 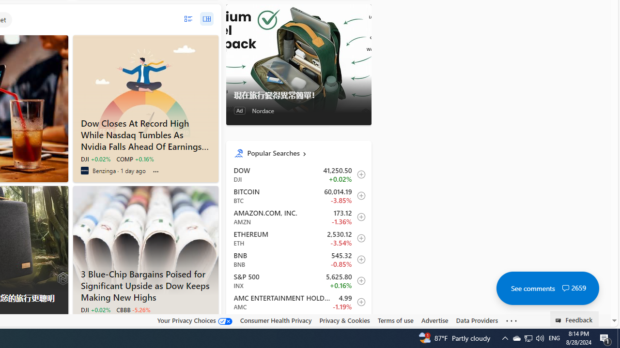 I want to click on Consumer Health Privacy, so click(x=276, y=320).